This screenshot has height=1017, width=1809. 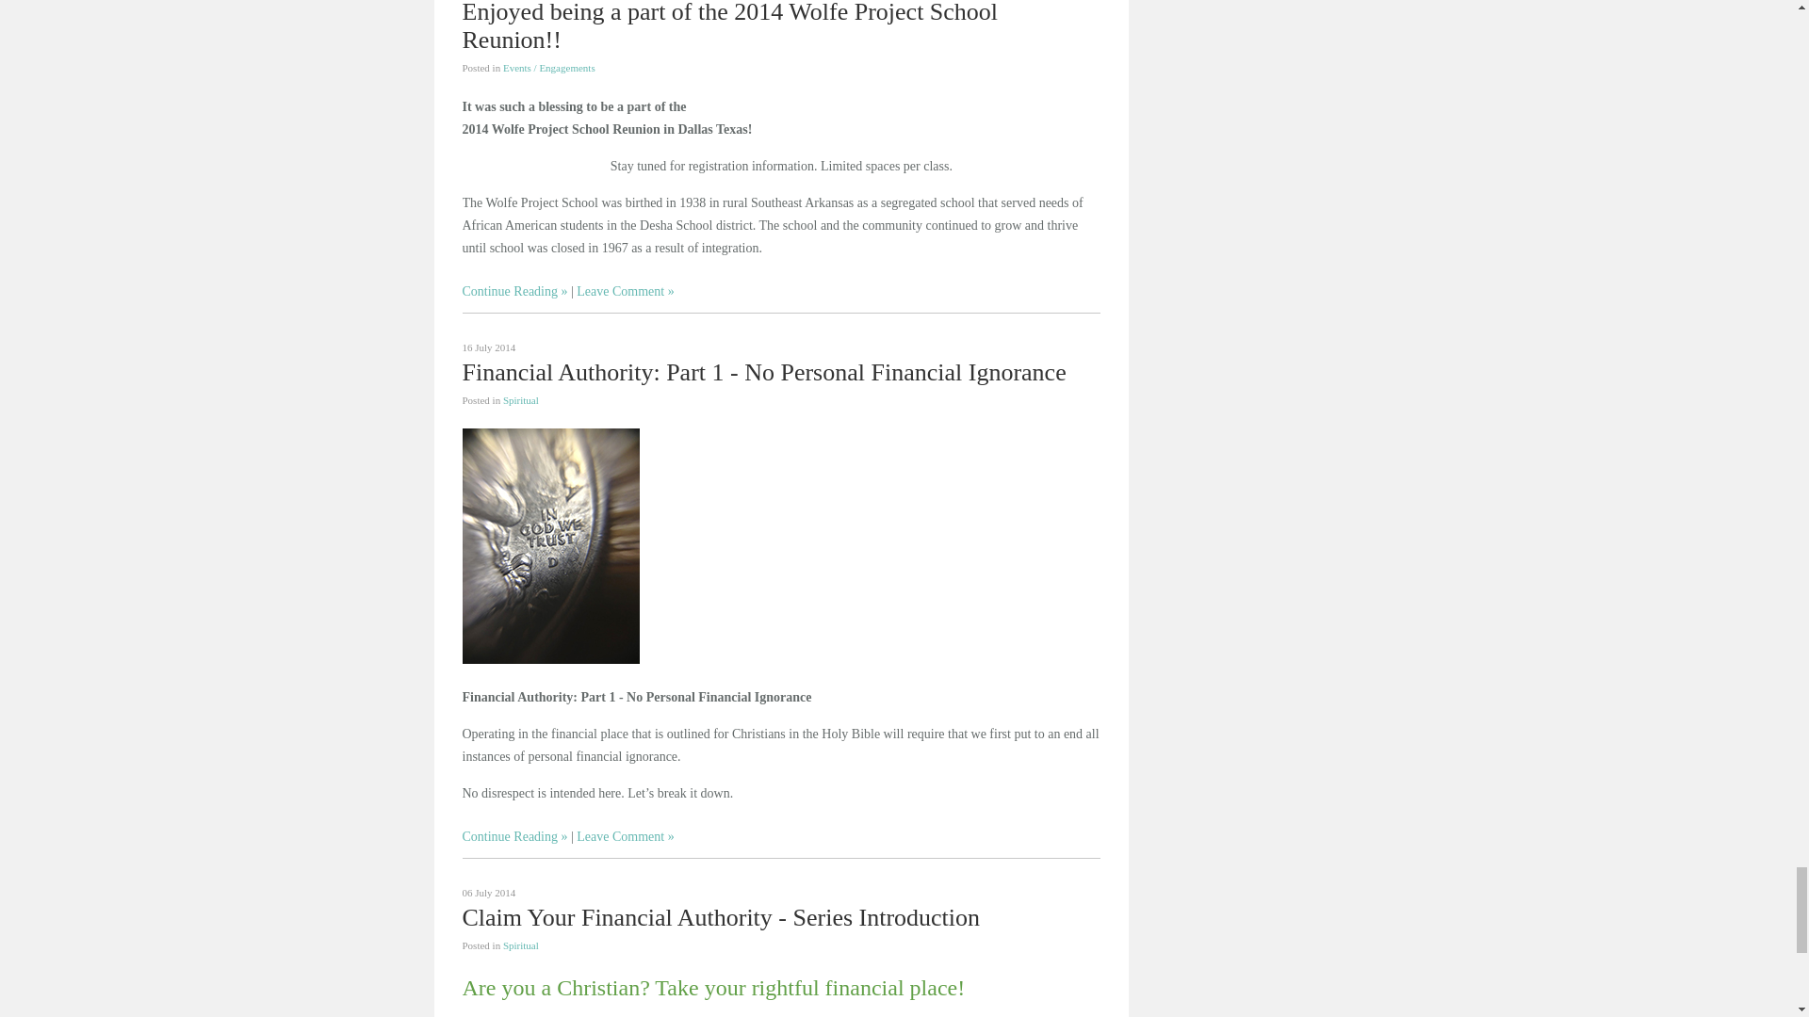 I want to click on Claim Your Financial Authority -  Series Introduction, so click(x=720, y=917).